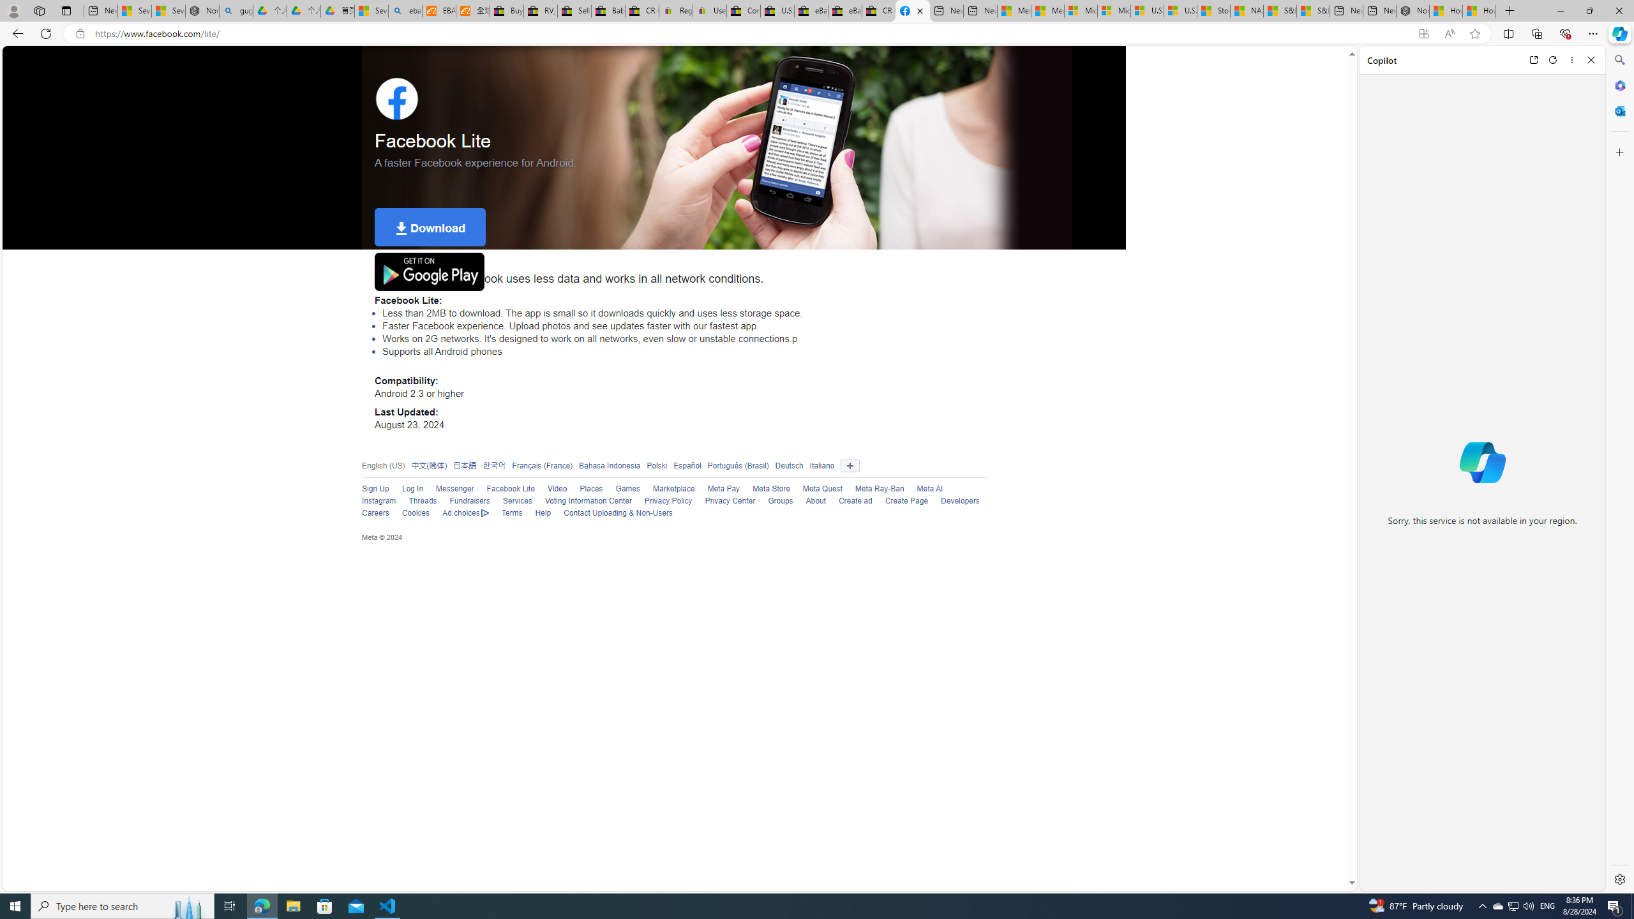  Describe the element at coordinates (517, 501) in the screenshot. I see `Services` at that location.